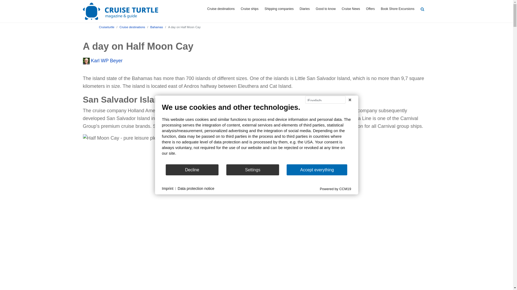 This screenshot has width=517, height=290. What do you see at coordinates (279, 9) in the screenshot?
I see `Shipping companies` at bounding box center [279, 9].